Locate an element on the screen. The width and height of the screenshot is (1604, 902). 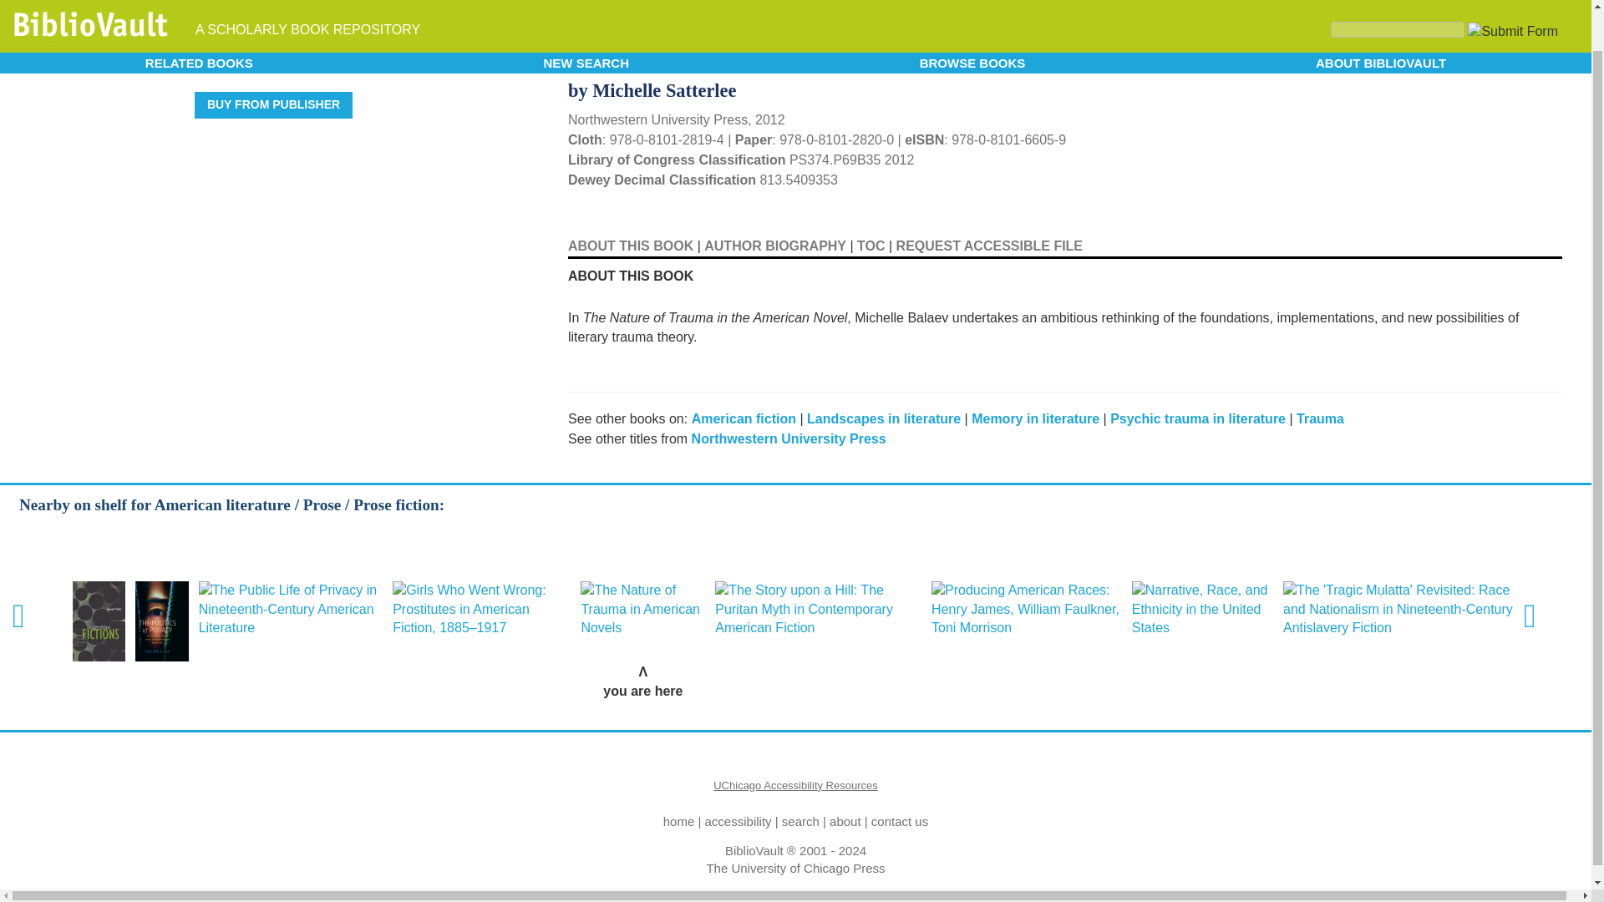
Send as an email is located at coordinates (1547, 55).